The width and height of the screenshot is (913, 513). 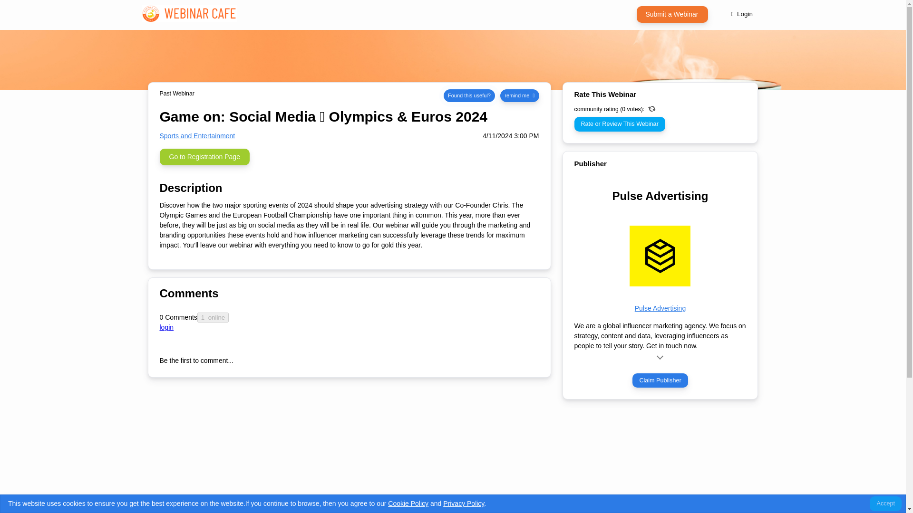 What do you see at coordinates (660, 380) in the screenshot?
I see `Claim Publisher` at bounding box center [660, 380].